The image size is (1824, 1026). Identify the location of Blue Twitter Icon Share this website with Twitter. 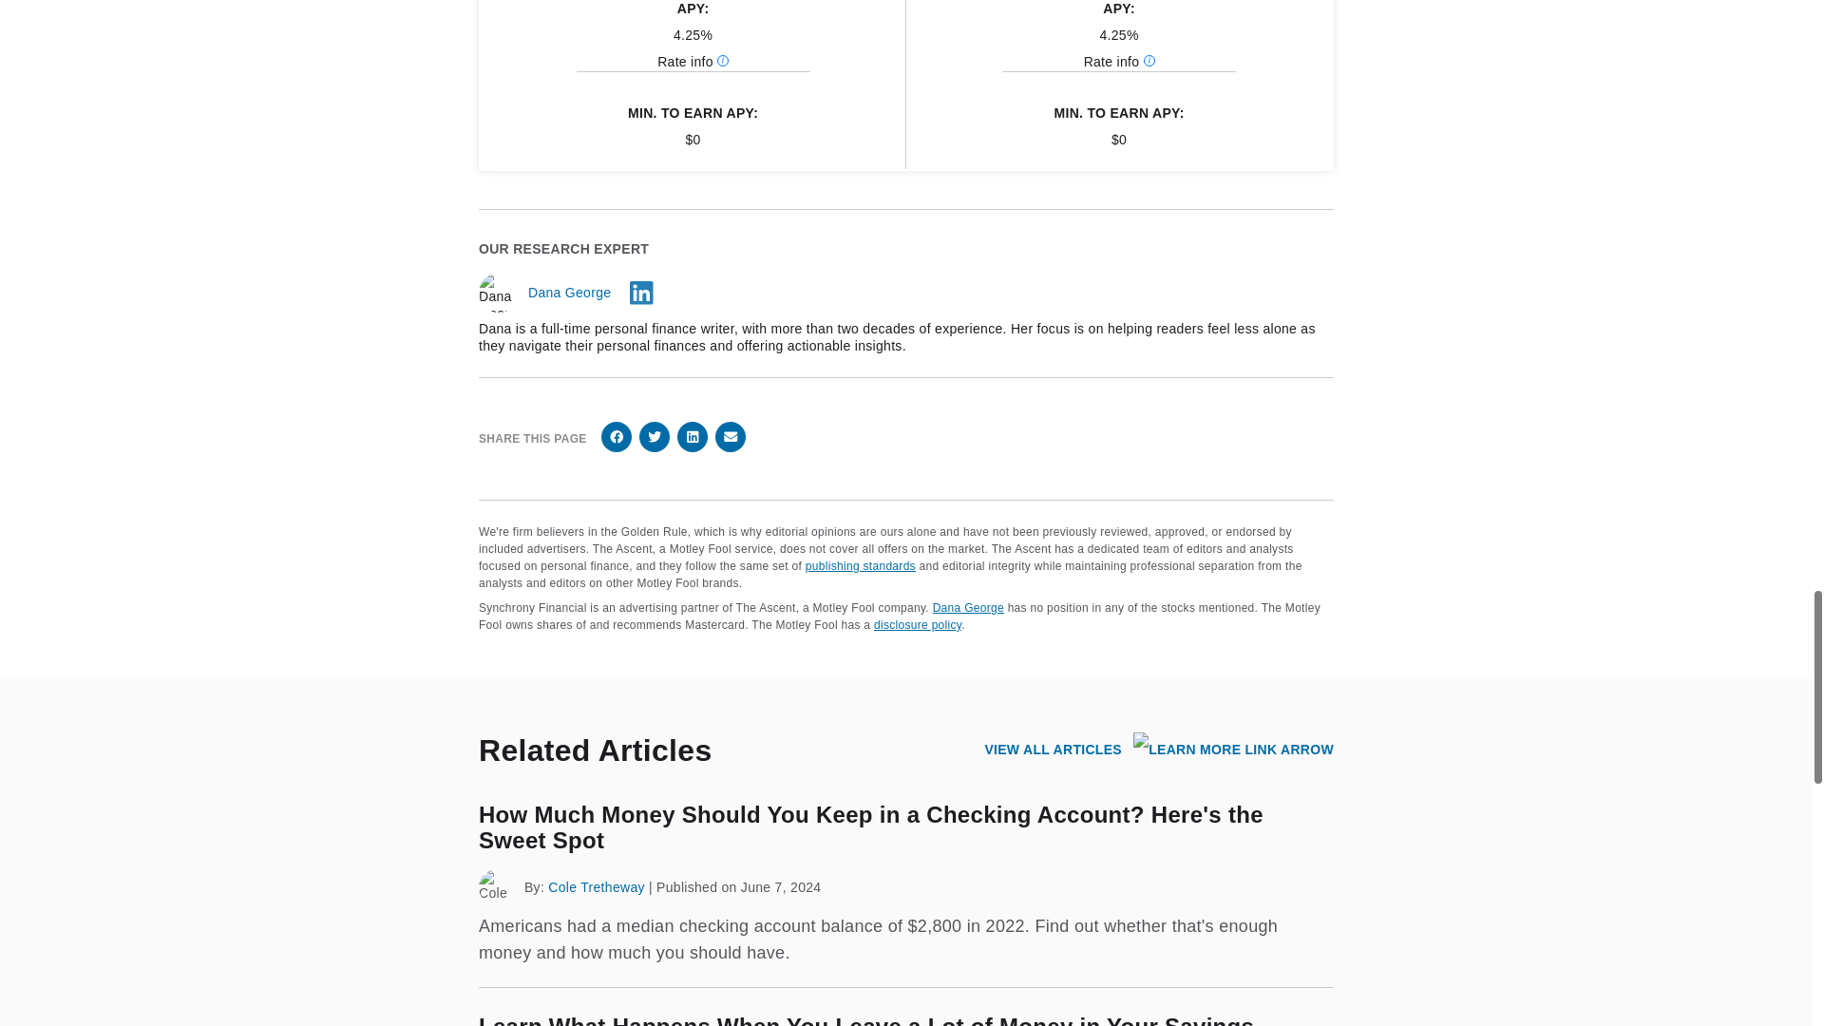
(654, 437).